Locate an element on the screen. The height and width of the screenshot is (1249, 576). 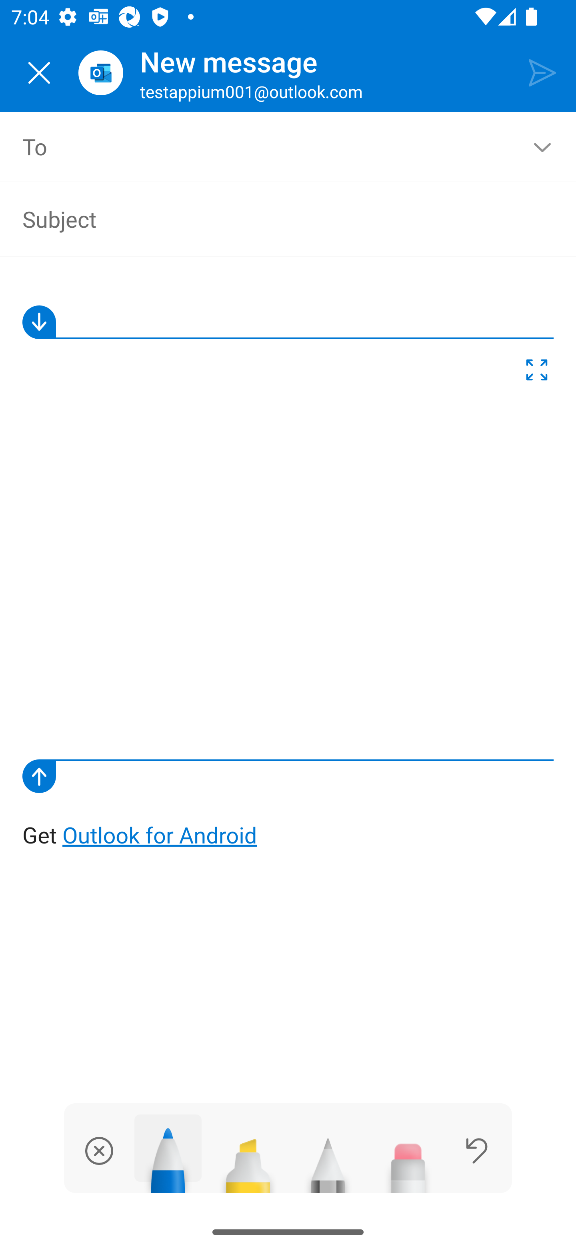
Pen tool is located at coordinates (168, 1153).